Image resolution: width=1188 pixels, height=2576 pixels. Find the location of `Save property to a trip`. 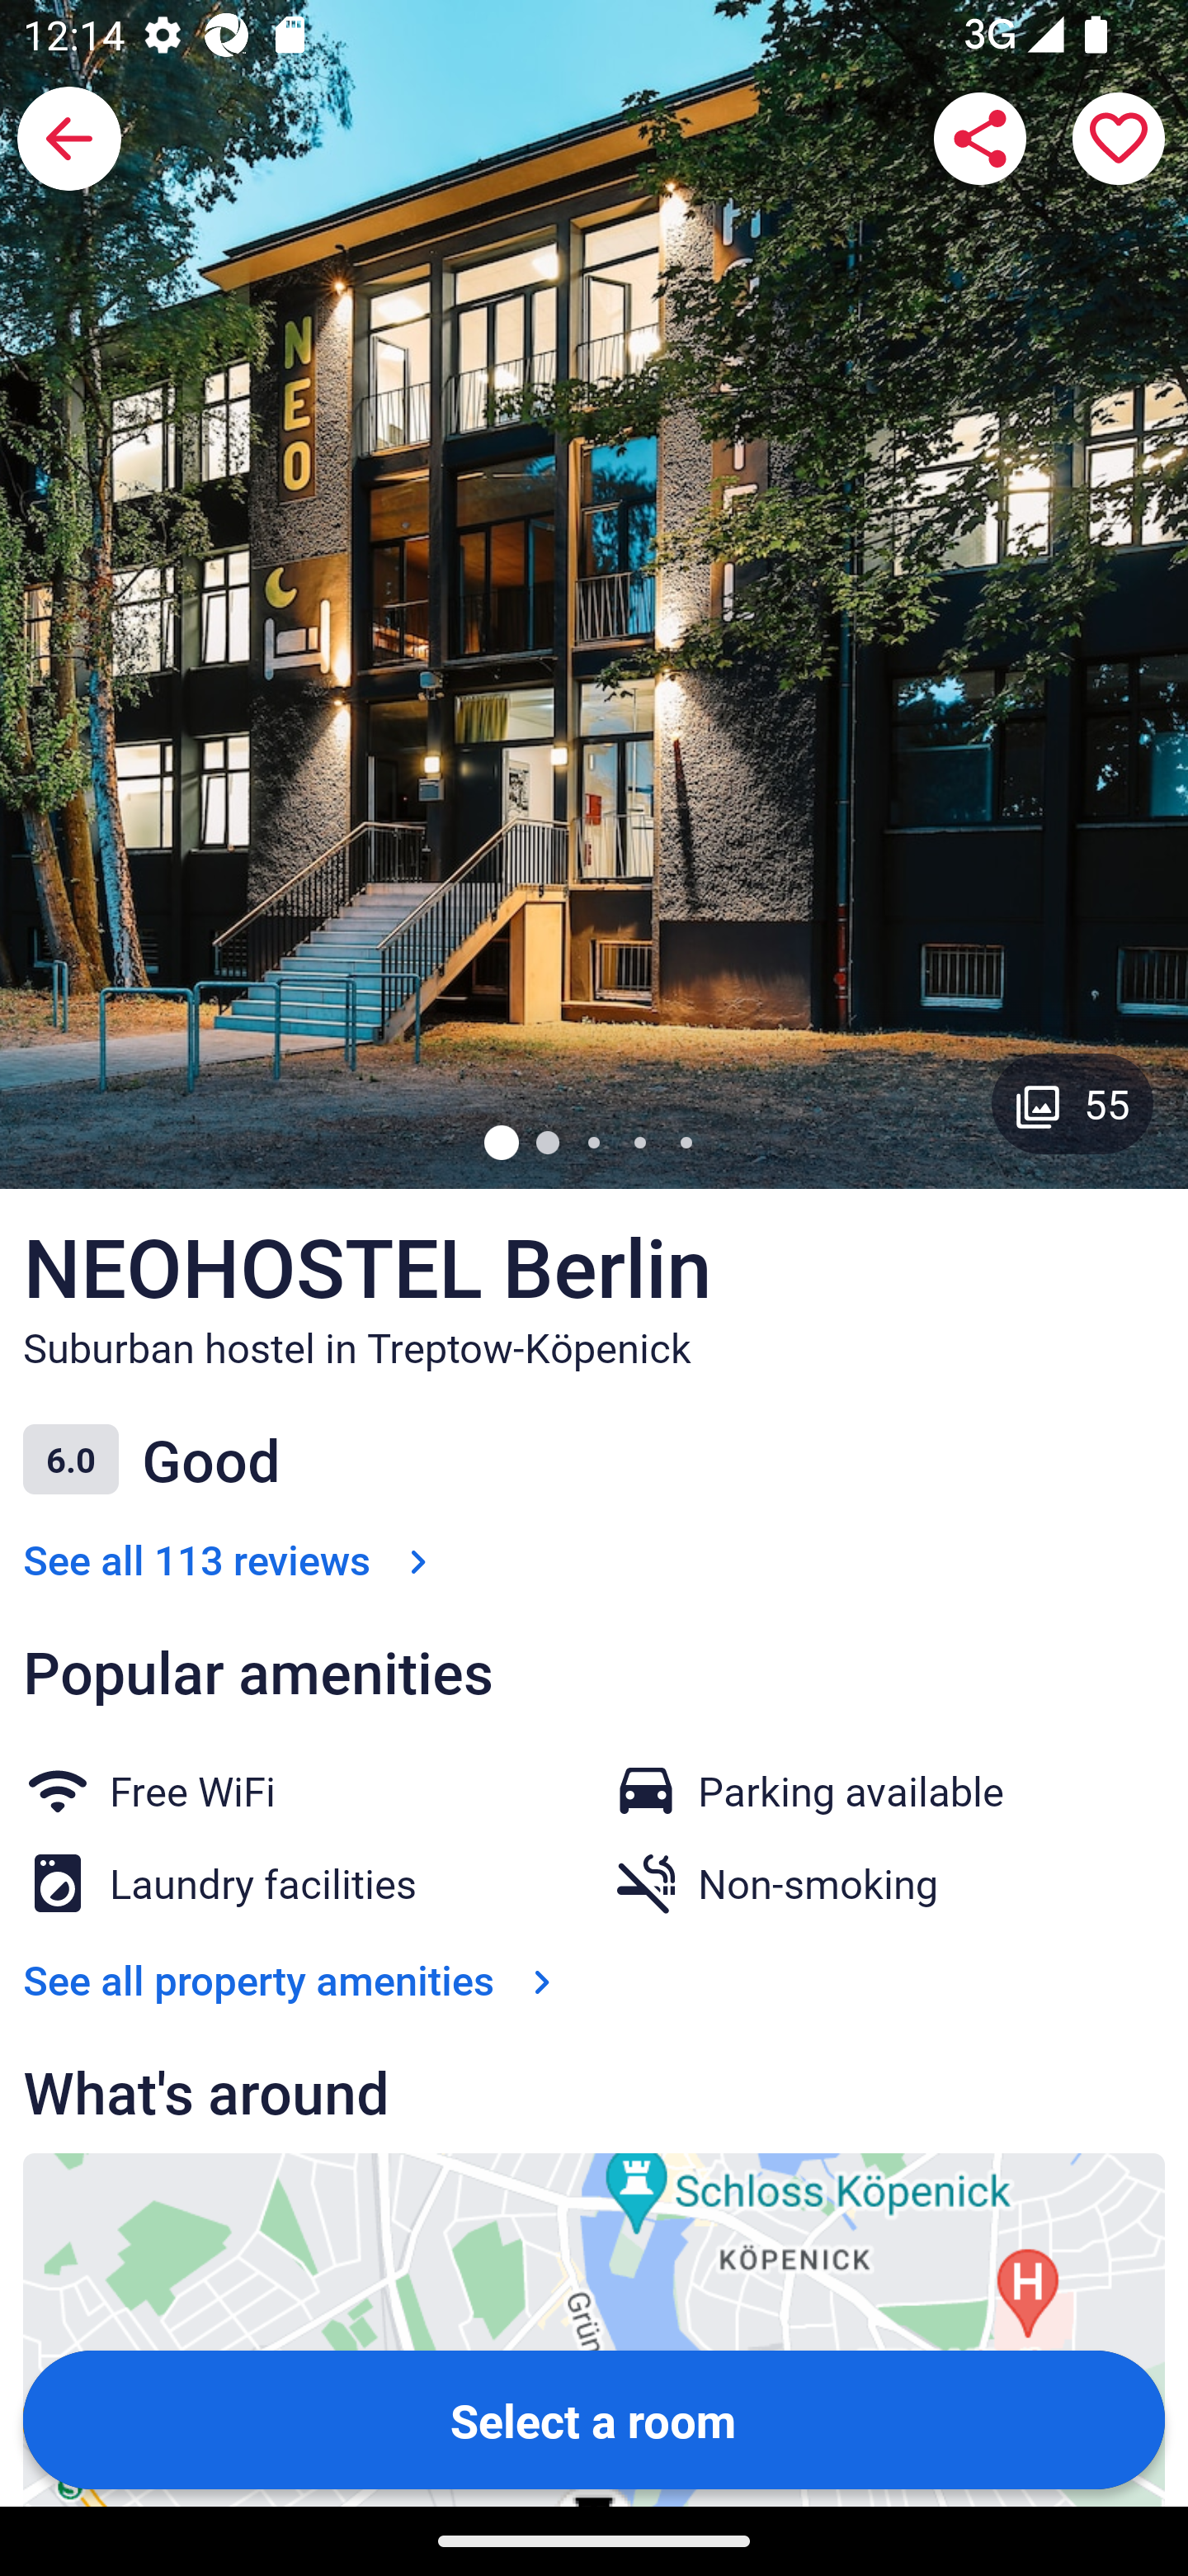

Save property to a trip is located at coordinates (1119, 139).